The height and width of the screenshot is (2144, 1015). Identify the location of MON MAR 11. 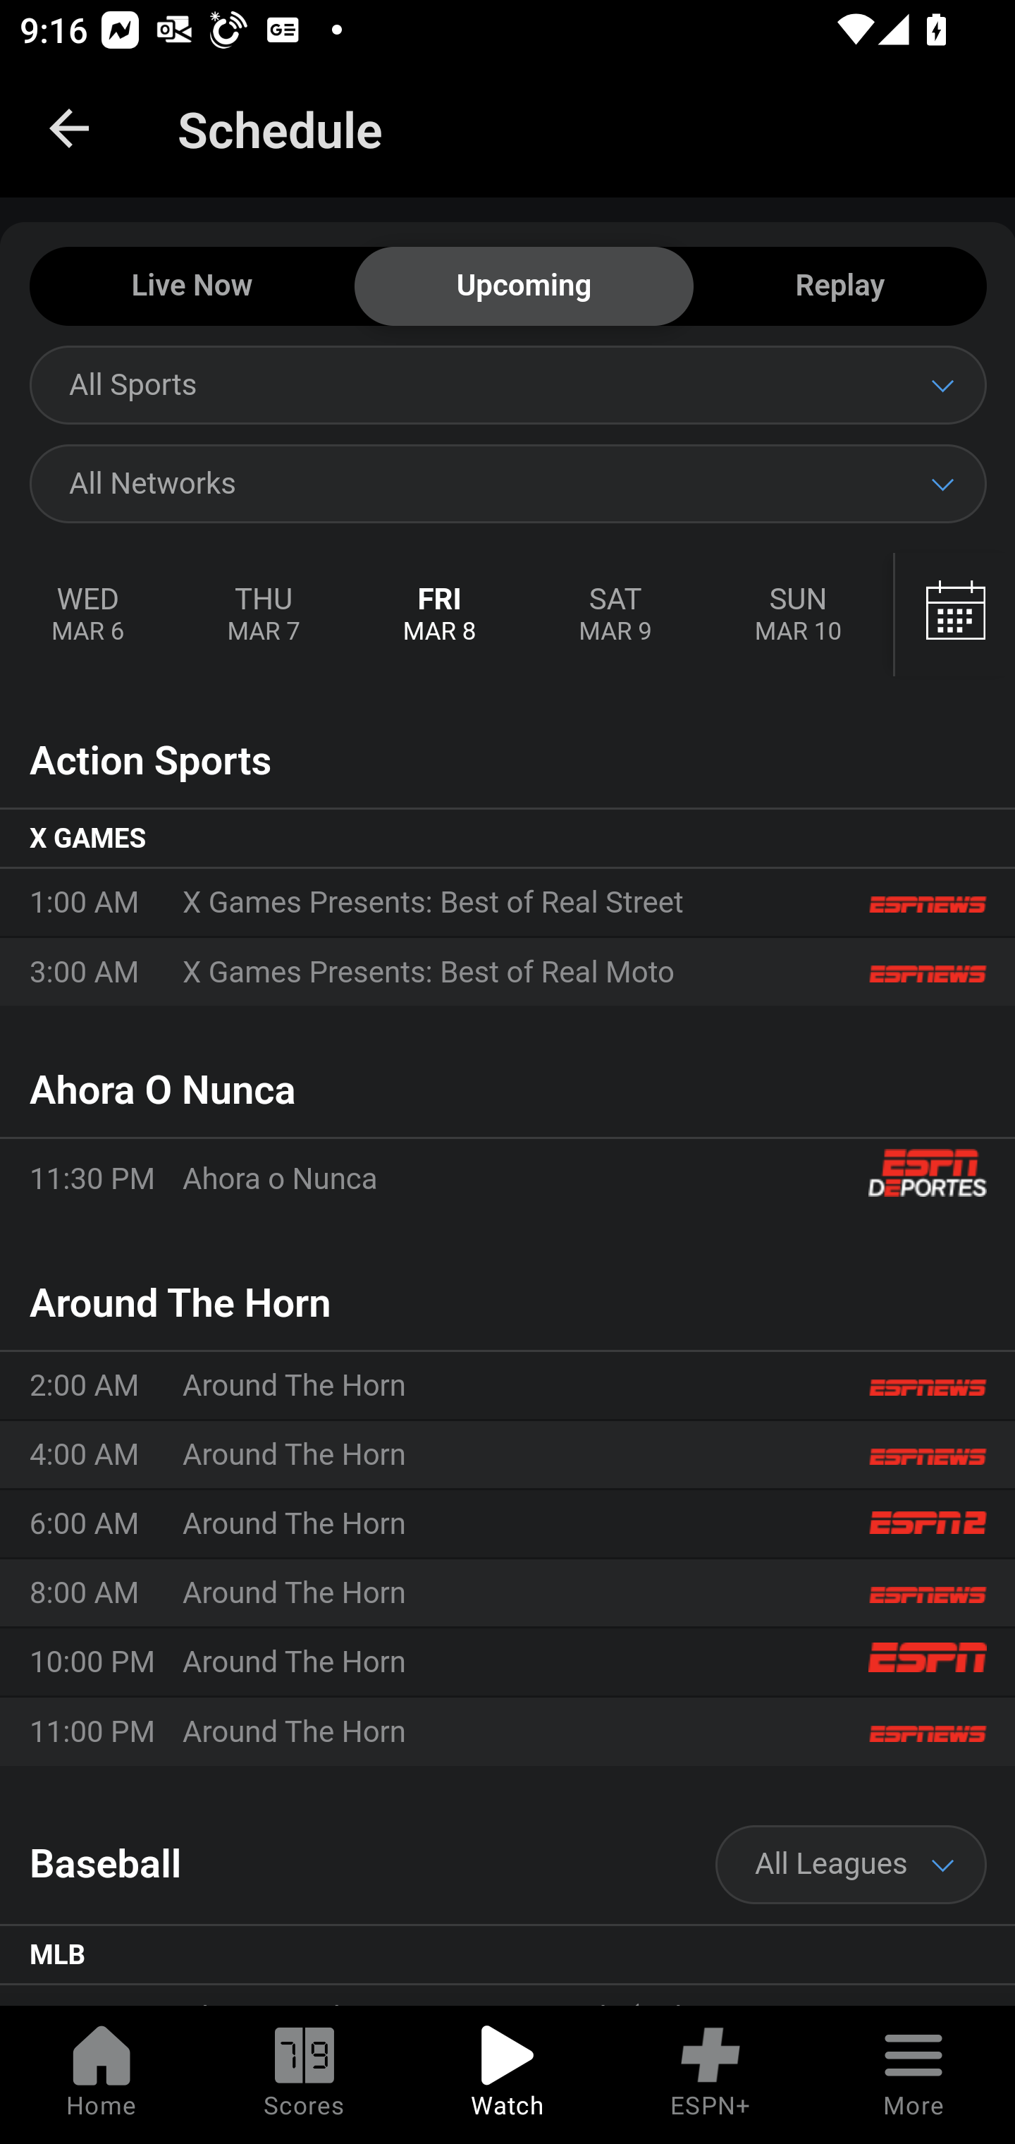
(952, 615).